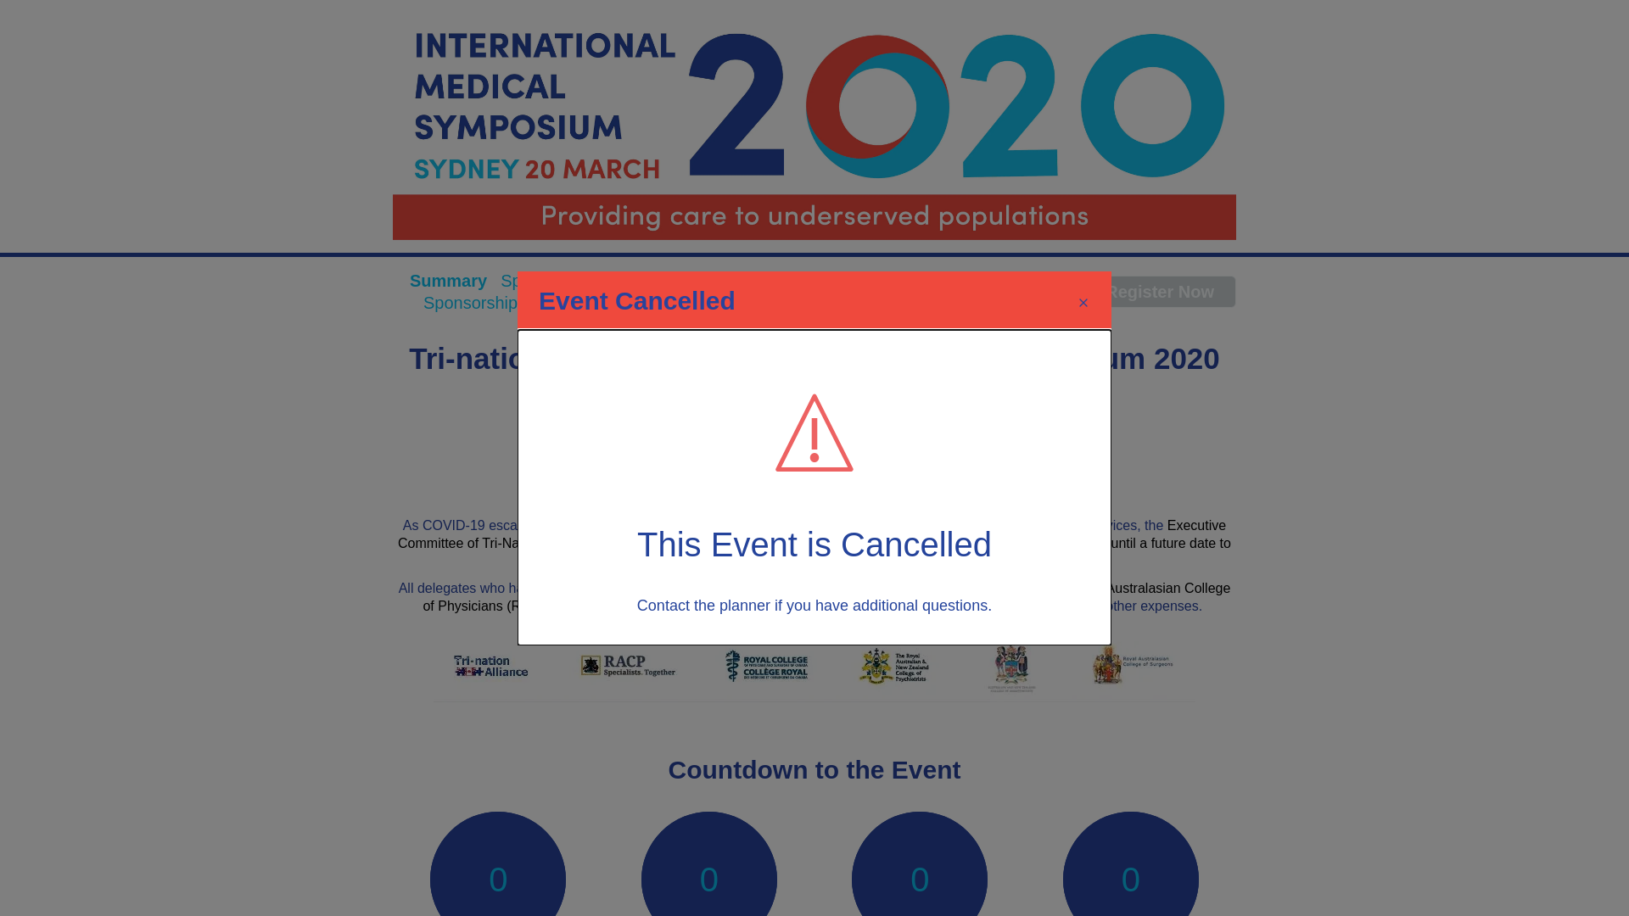 Image resolution: width=1629 pixels, height=916 pixels. What do you see at coordinates (1160, 292) in the screenshot?
I see `Register Now` at bounding box center [1160, 292].